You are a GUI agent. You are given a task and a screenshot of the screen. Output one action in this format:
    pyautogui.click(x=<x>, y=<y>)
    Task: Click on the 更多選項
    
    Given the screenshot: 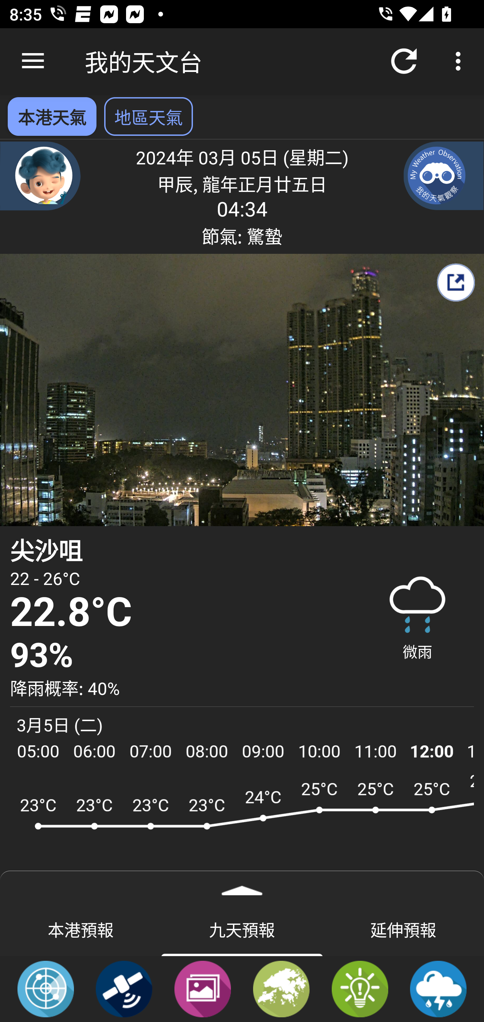 What is the action you would take?
    pyautogui.click(x=460, y=61)
    